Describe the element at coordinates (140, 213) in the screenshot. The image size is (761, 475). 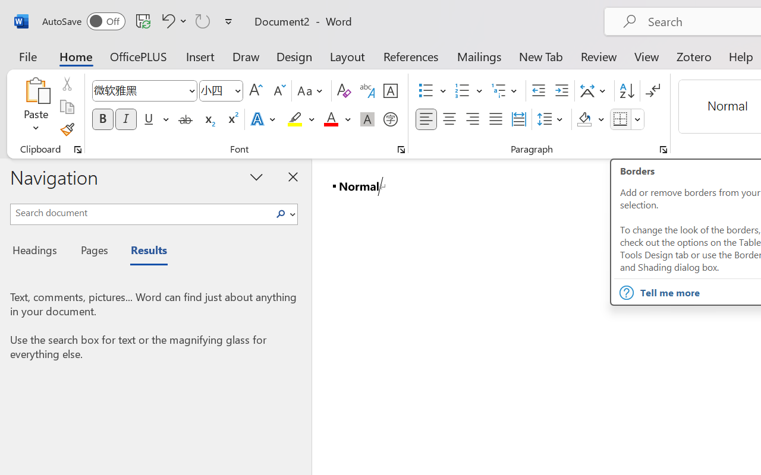
I see `Search document` at that location.